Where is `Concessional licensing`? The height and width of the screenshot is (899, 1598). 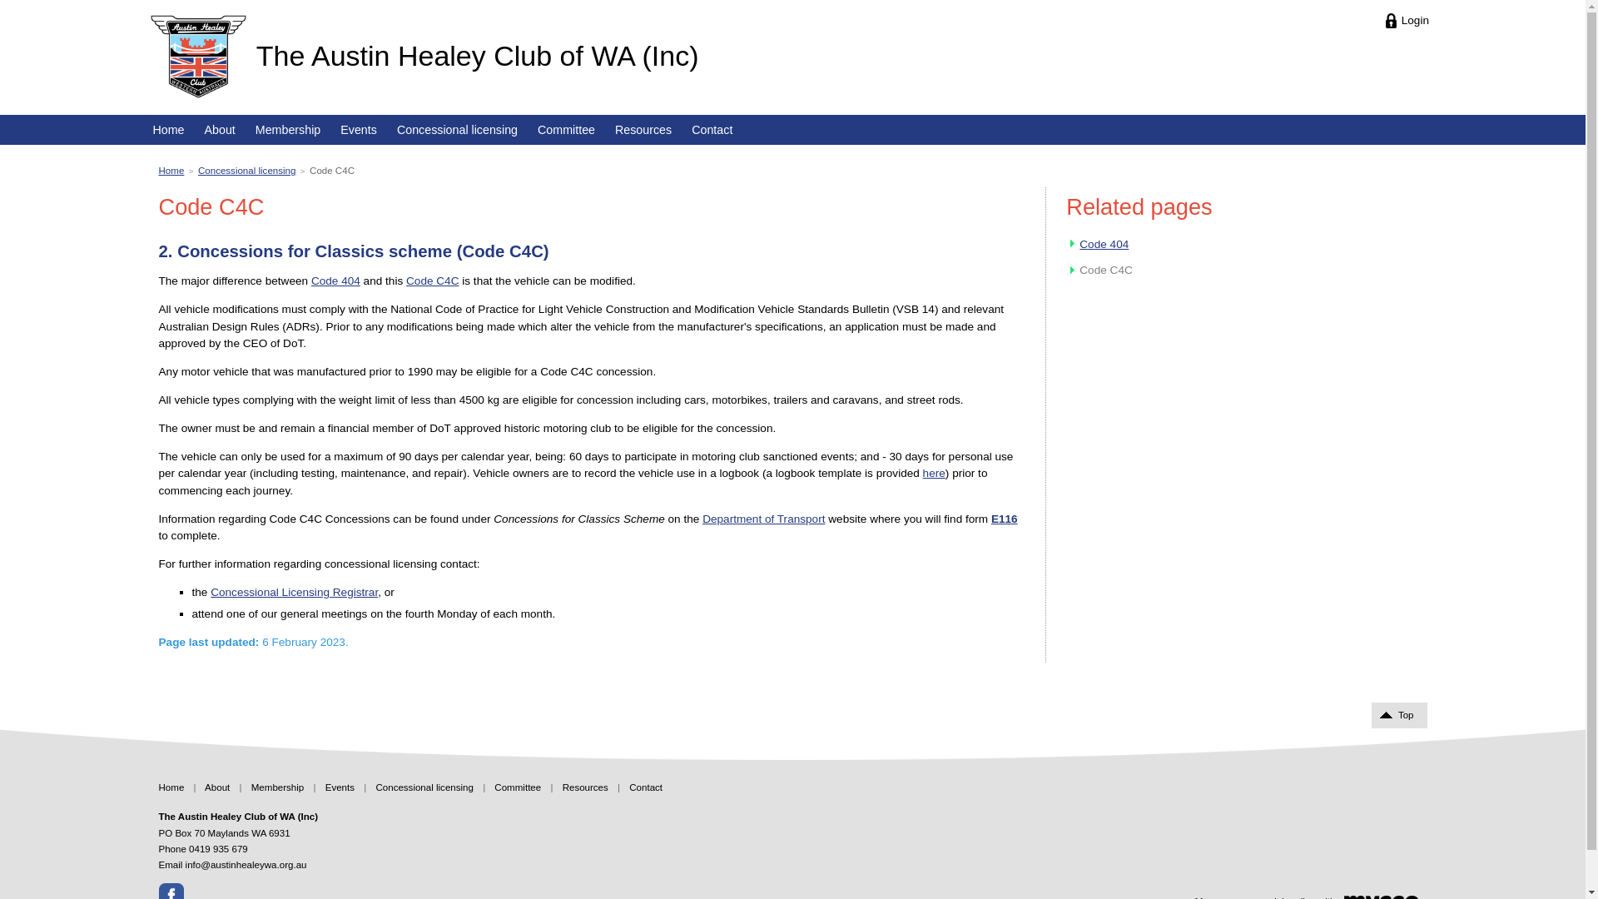
Concessional licensing is located at coordinates (246, 171).